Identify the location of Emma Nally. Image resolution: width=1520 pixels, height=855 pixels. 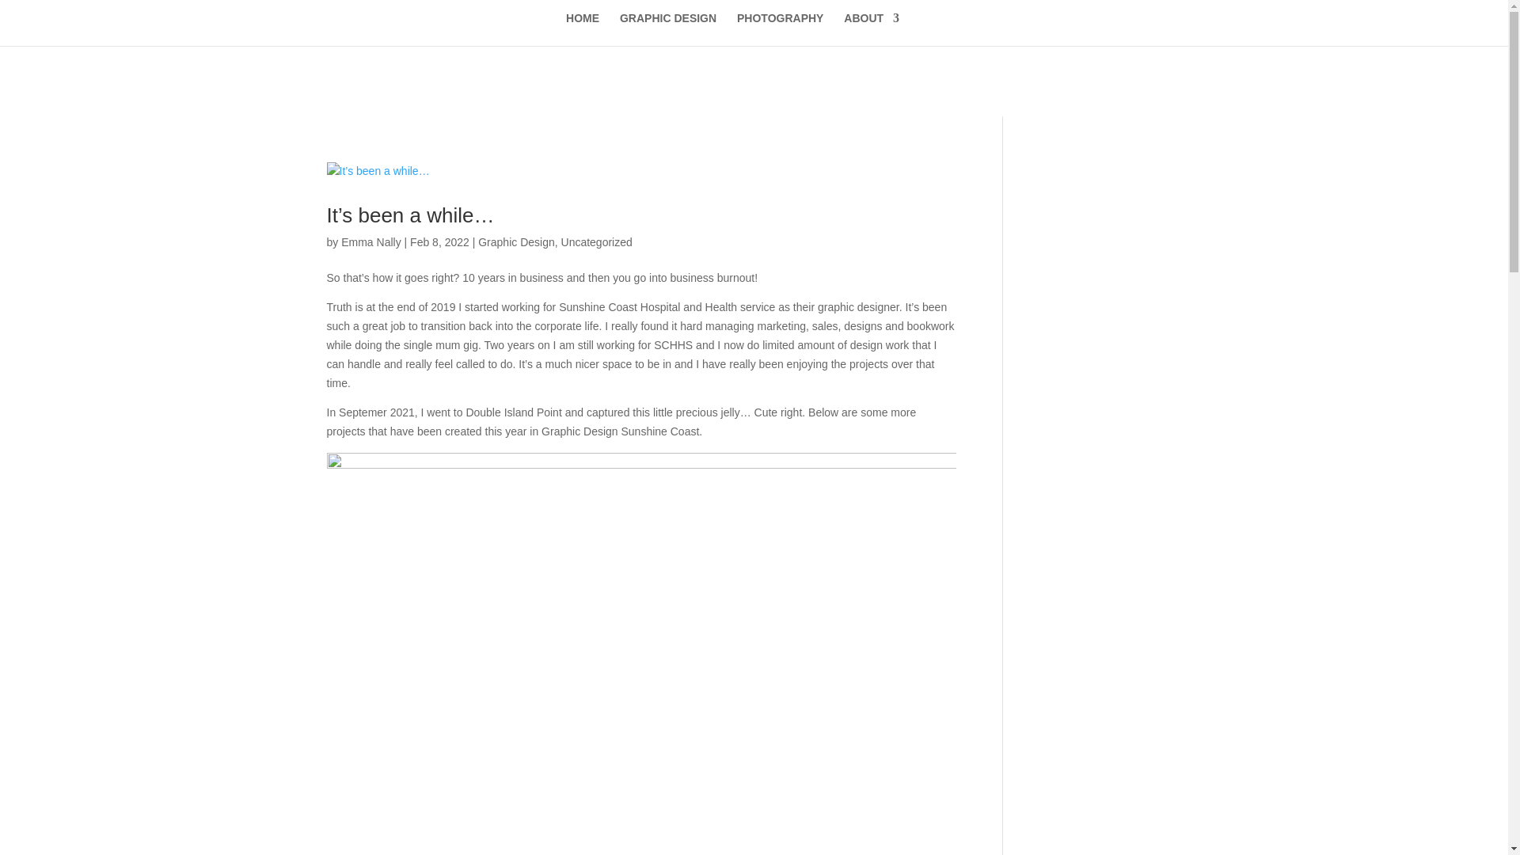
(370, 242).